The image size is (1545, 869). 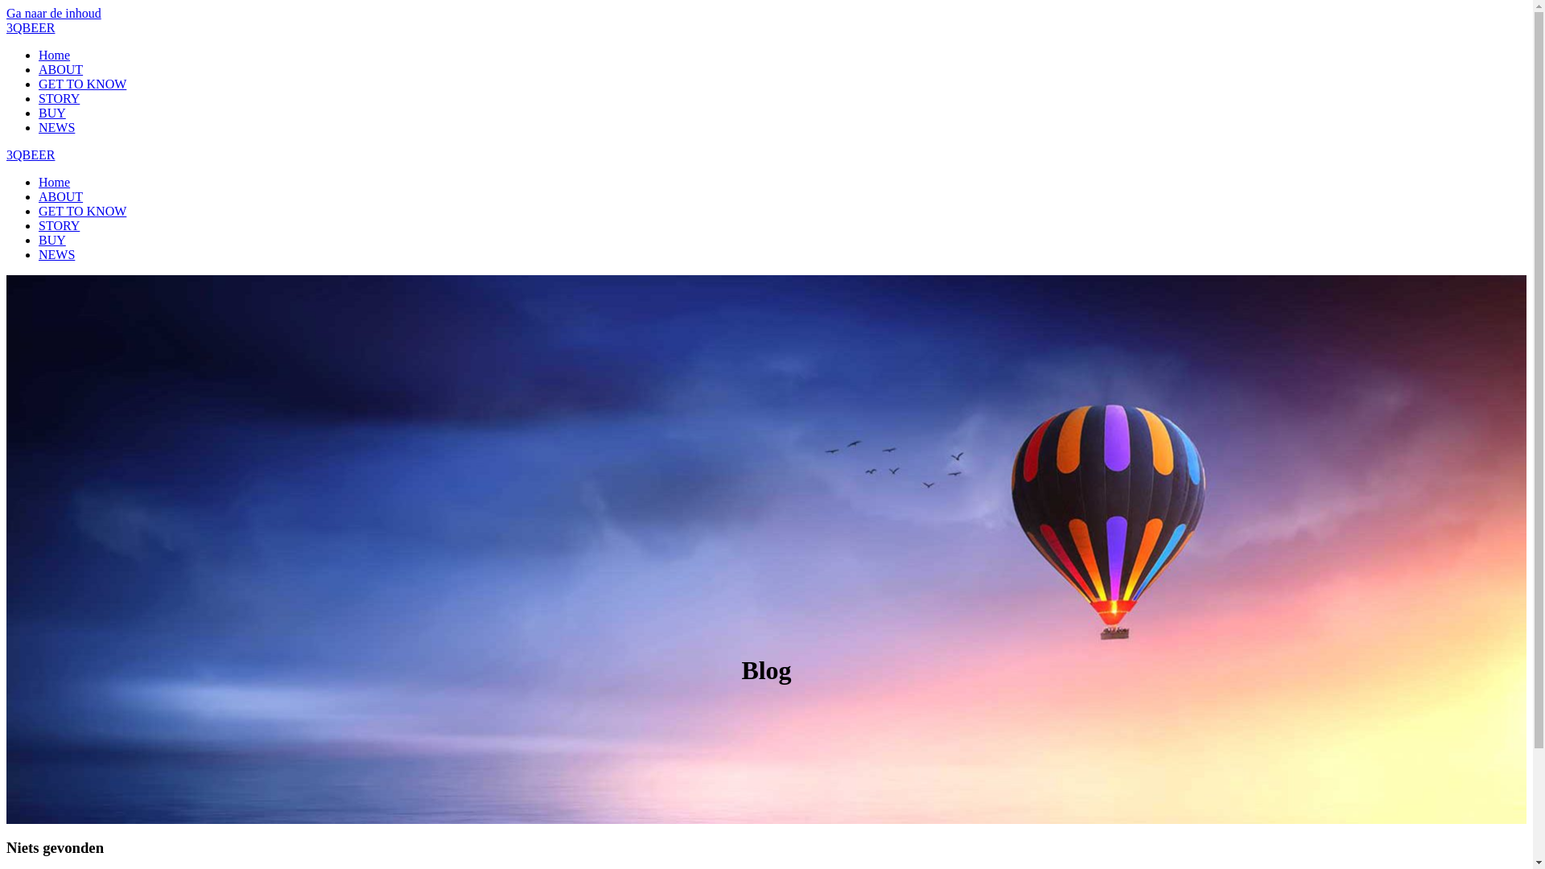 What do you see at coordinates (52, 113) in the screenshot?
I see `BUY` at bounding box center [52, 113].